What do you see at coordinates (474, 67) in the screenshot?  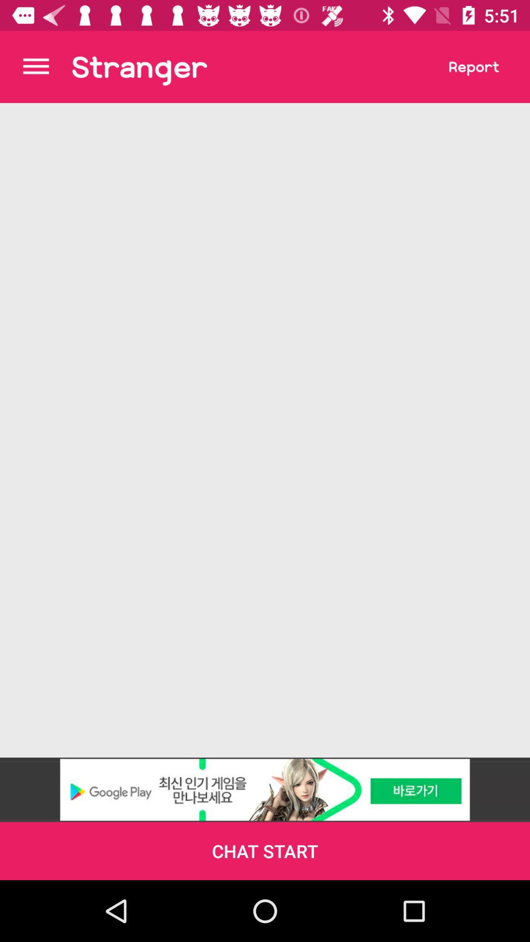 I see `report user` at bounding box center [474, 67].